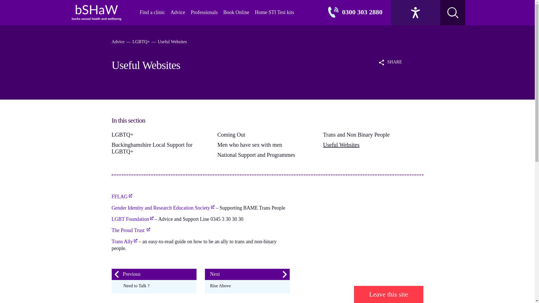 The height and width of the screenshot is (303, 539). Describe the element at coordinates (122, 197) in the screenshot. I see `FFLAG` at that location.